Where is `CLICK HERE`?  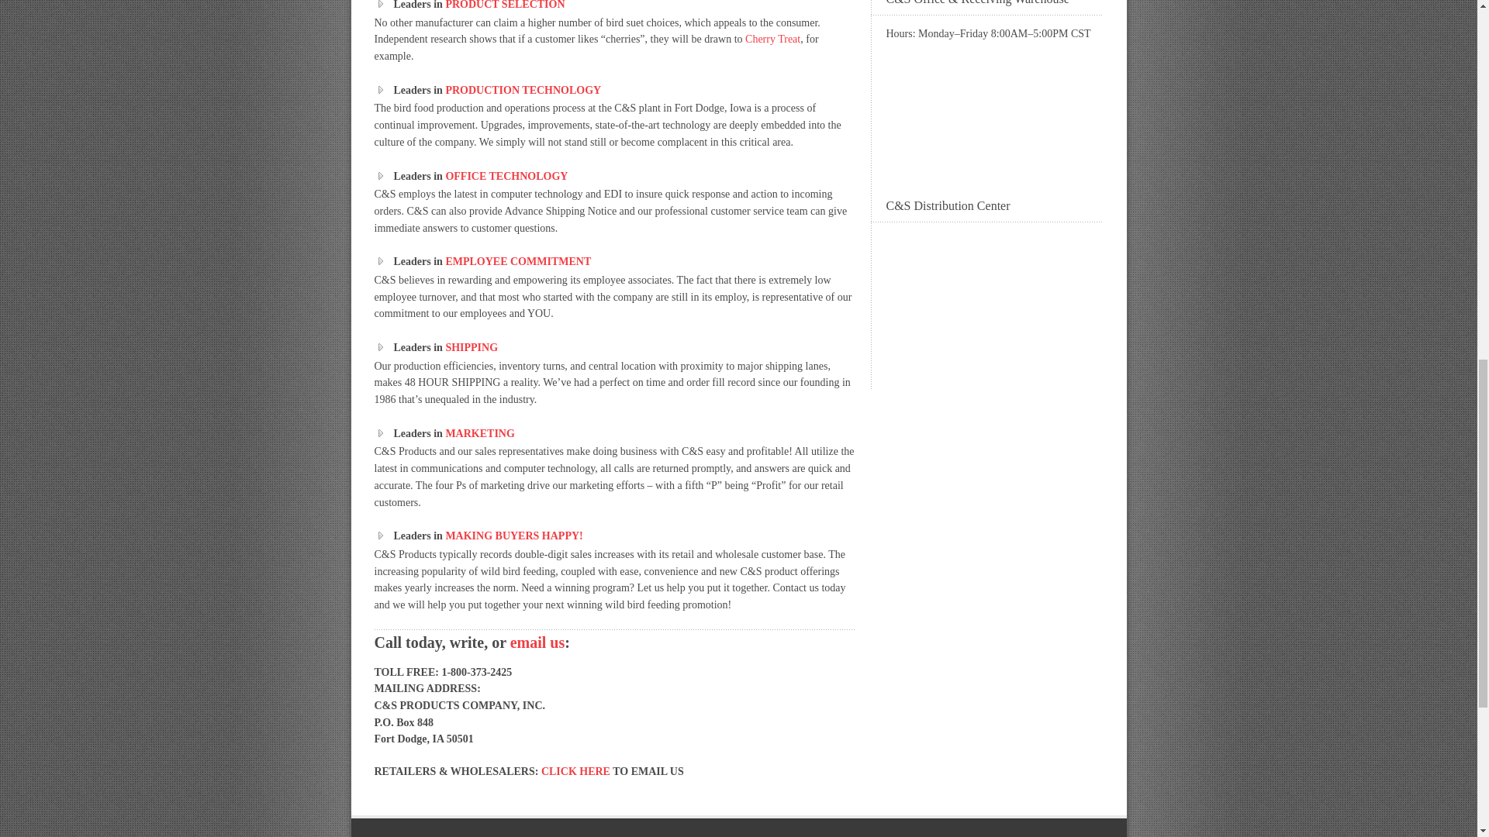
CLICK HERE is located at coordinates (575, 772).